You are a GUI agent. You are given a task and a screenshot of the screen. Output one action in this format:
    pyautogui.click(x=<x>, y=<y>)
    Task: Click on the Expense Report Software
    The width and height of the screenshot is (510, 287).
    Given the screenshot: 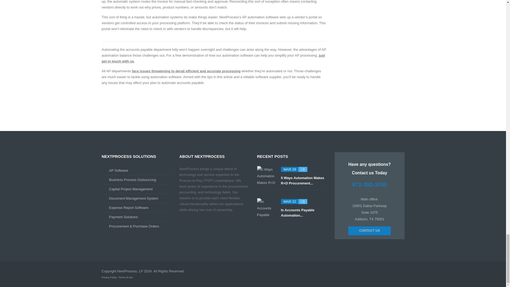 What is the action you would take?
    pyautogui.click(x=129, y=208)
    